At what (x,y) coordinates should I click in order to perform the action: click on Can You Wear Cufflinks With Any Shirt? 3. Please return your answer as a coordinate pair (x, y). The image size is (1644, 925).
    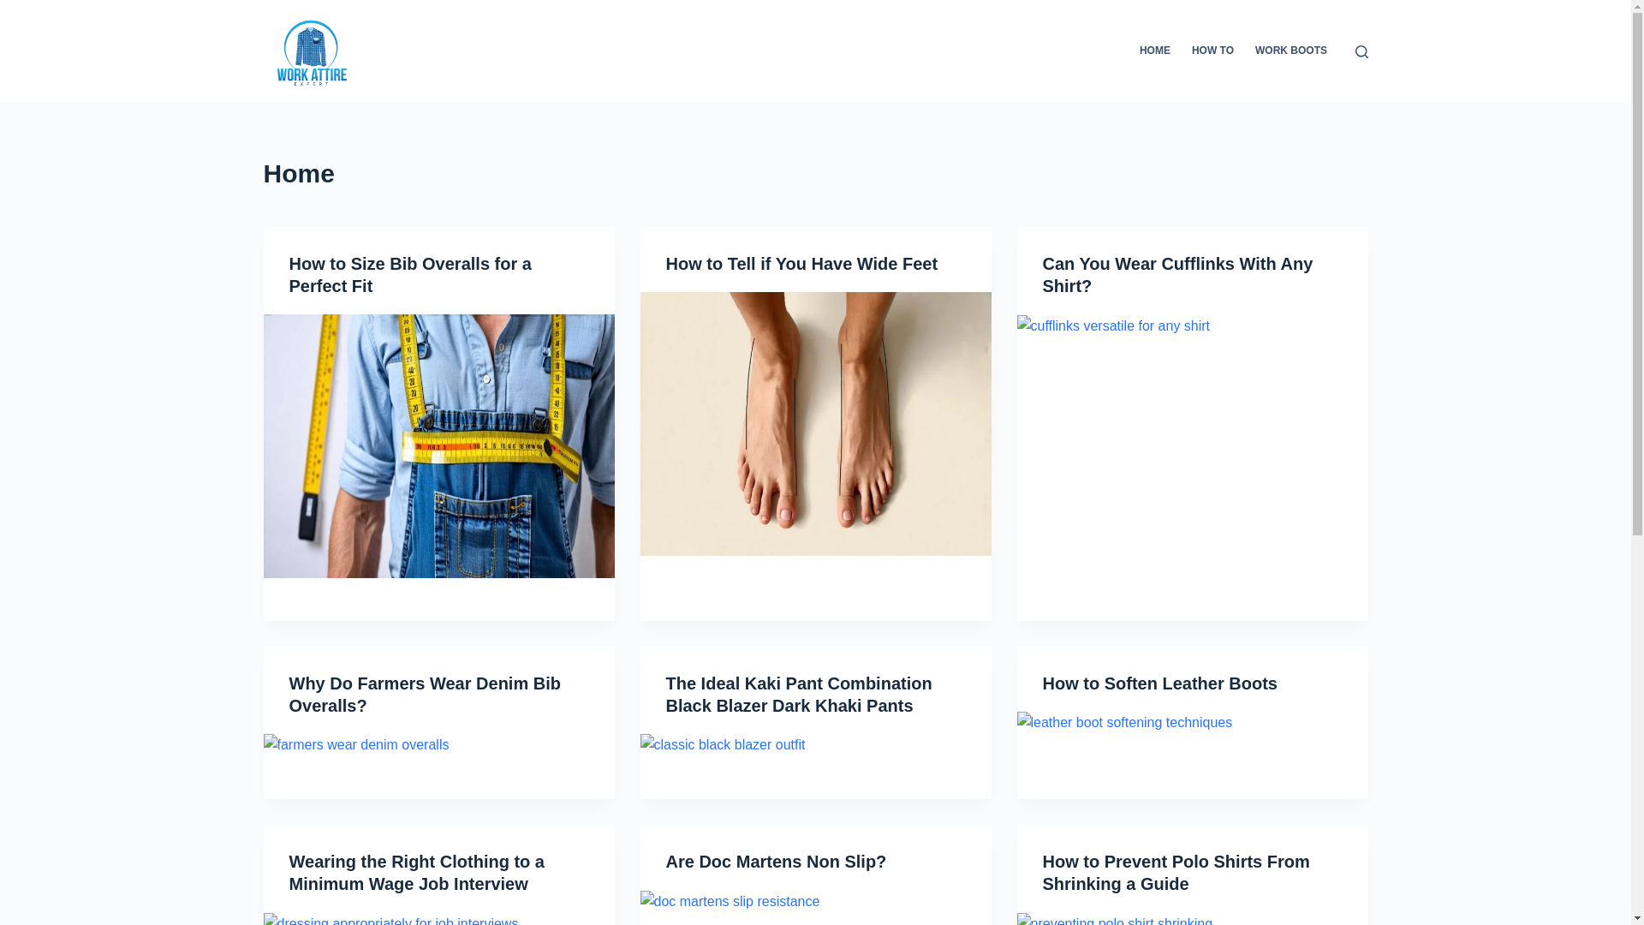
    Looking at the image, I should click on (1113, 326).